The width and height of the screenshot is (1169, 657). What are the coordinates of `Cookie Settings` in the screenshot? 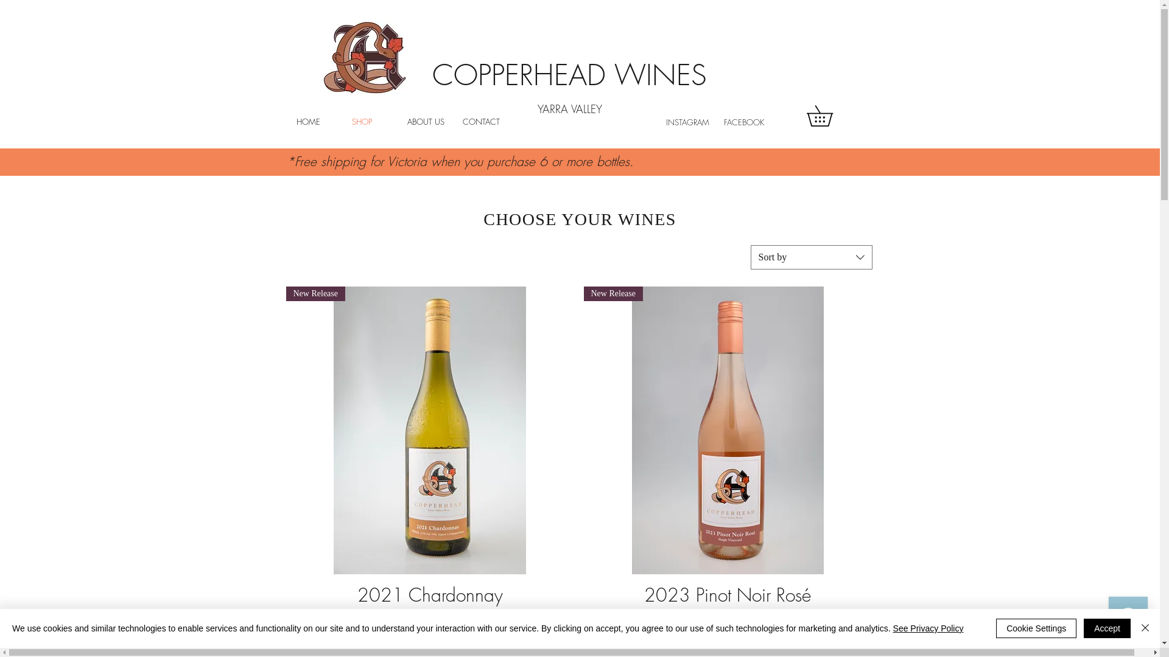 It's located at (1036, 628).